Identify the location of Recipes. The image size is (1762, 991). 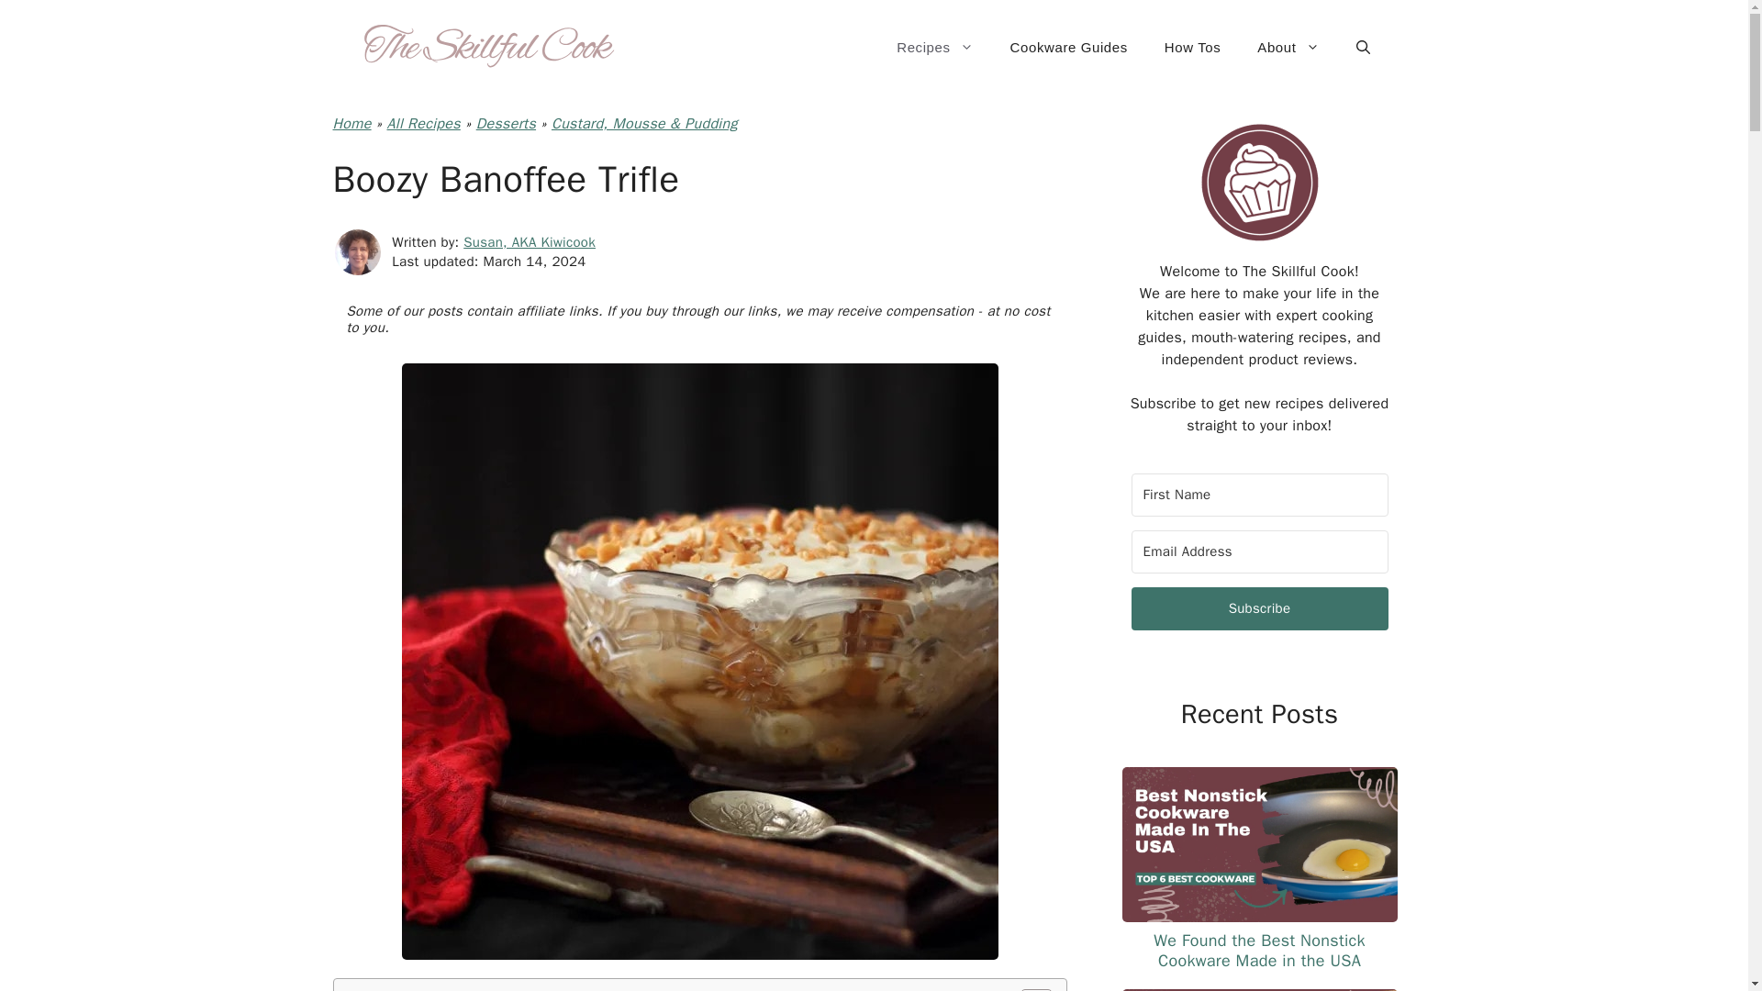
(934, 48).